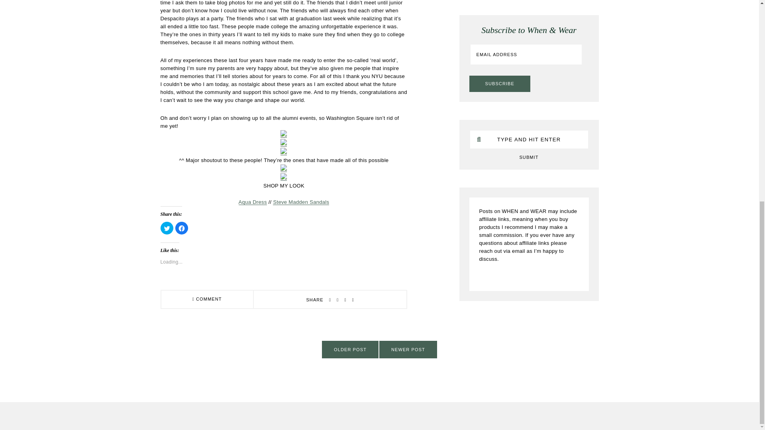  I want to click on Steve Madden Sandals, so click(301, 202).